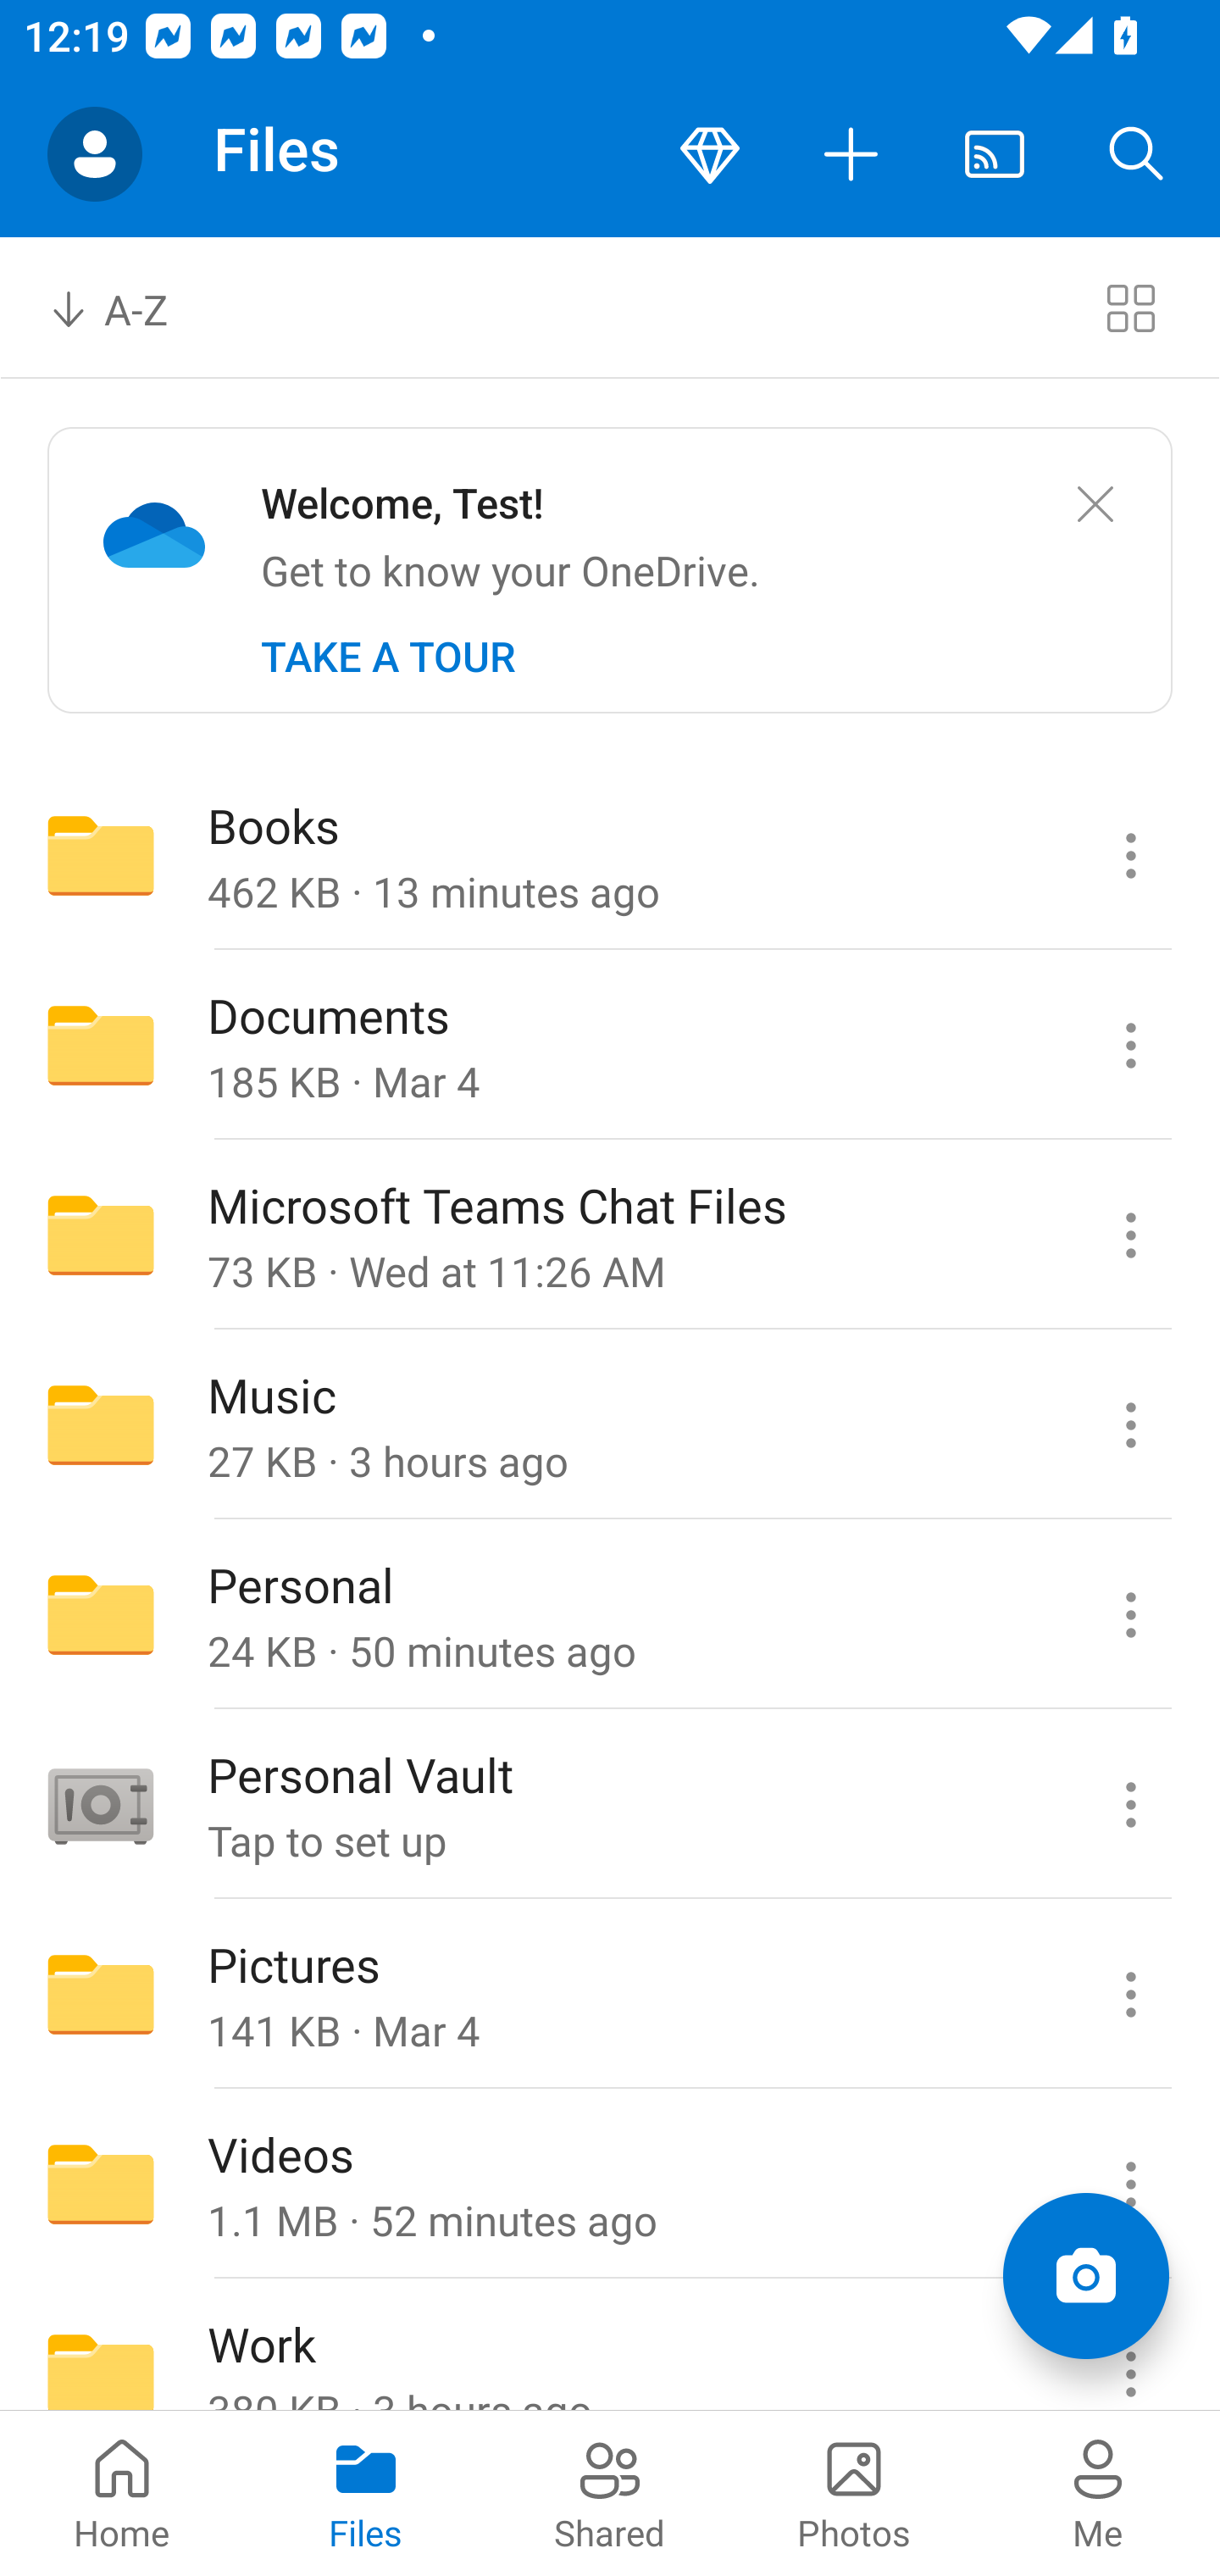 This screenshot has height=2576, width=1220. Describe the element at coordinates (610, 2346) in the screenshot. I see `Folder Work 380 KB · 3 hours ago Work commands` at that location.